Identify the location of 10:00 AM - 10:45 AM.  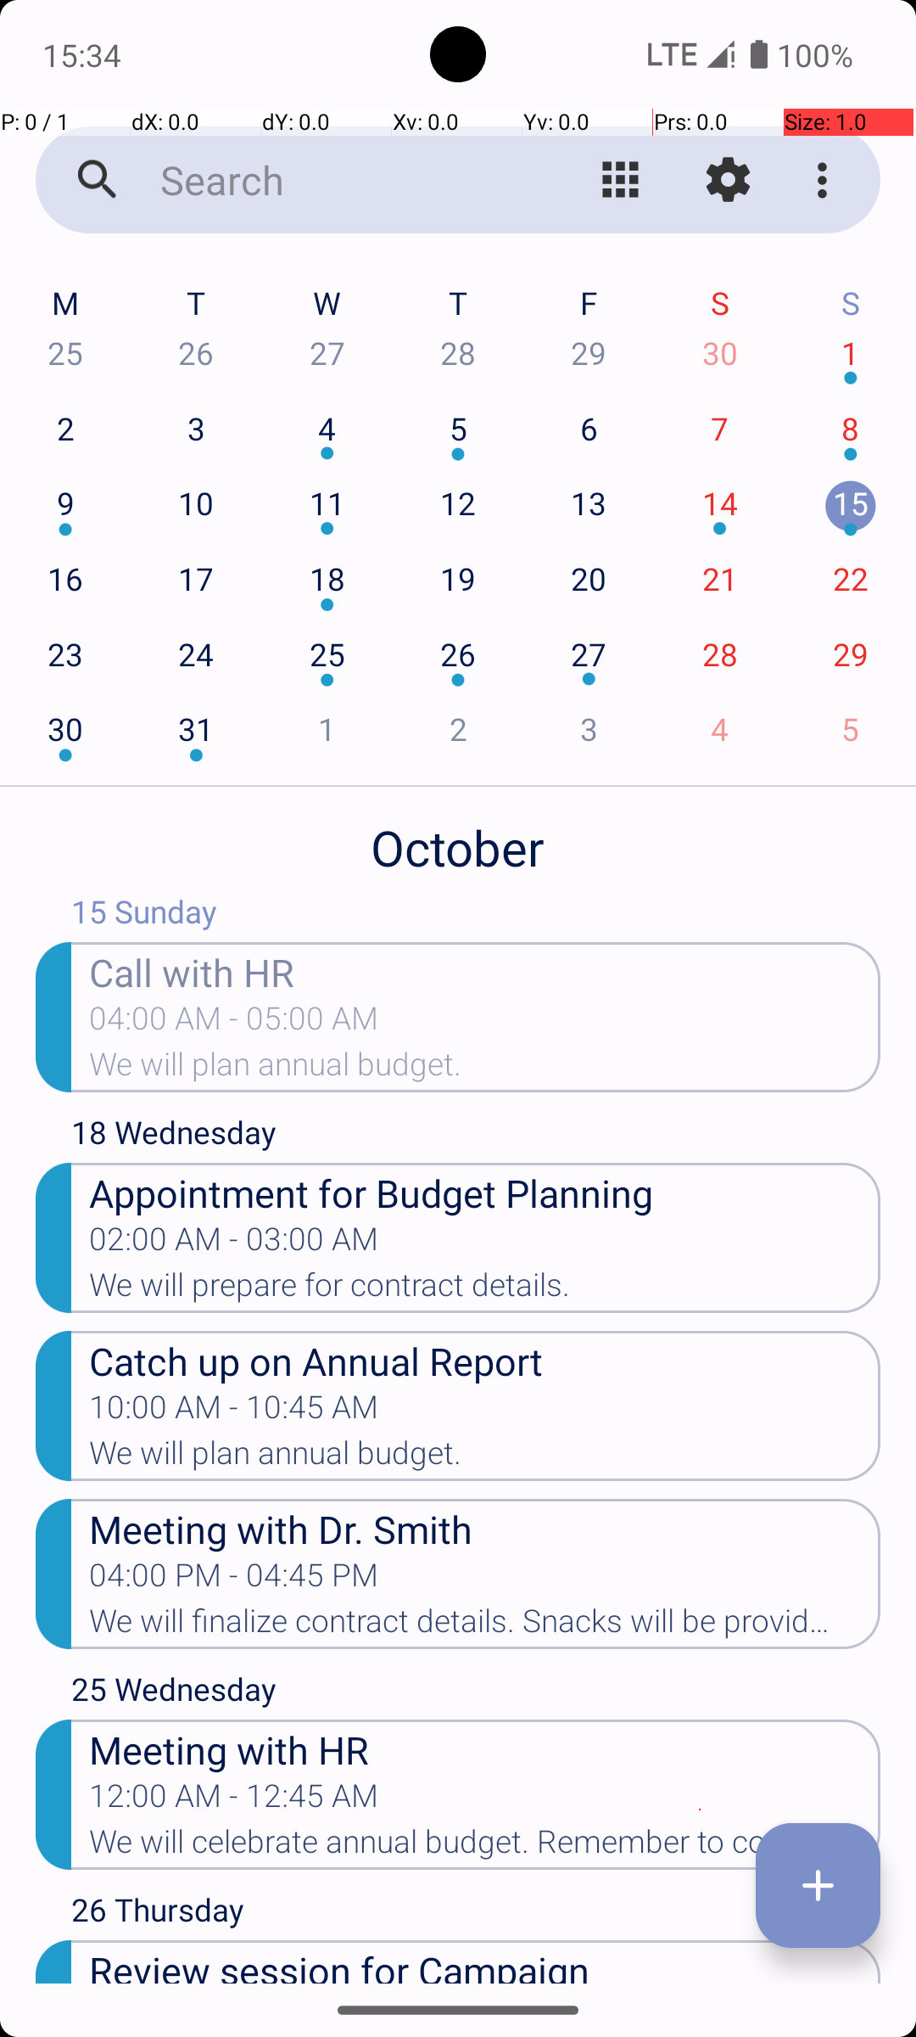
(234, 1412).